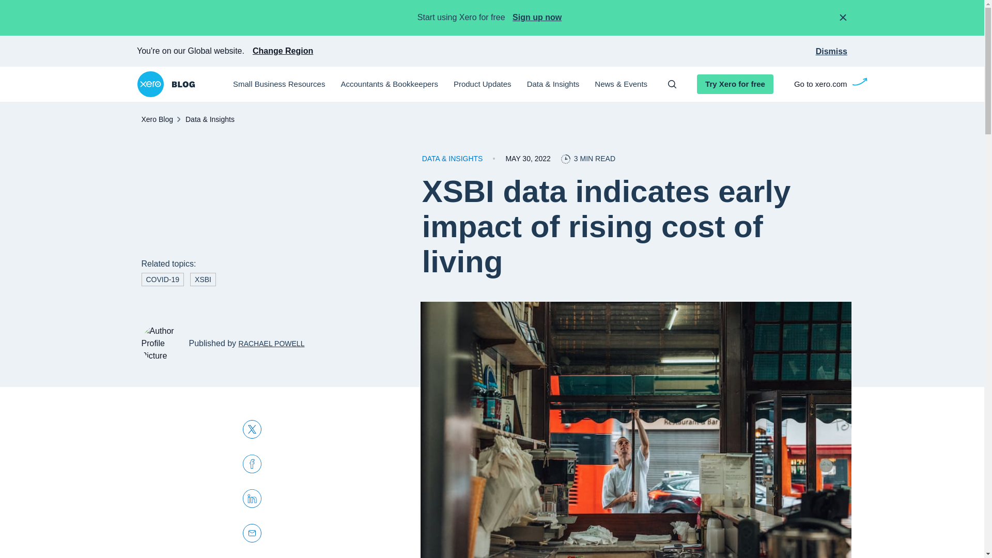  Describe the element at coordinates (203, 280) in the screenshot. I see `XSBI` at that location.